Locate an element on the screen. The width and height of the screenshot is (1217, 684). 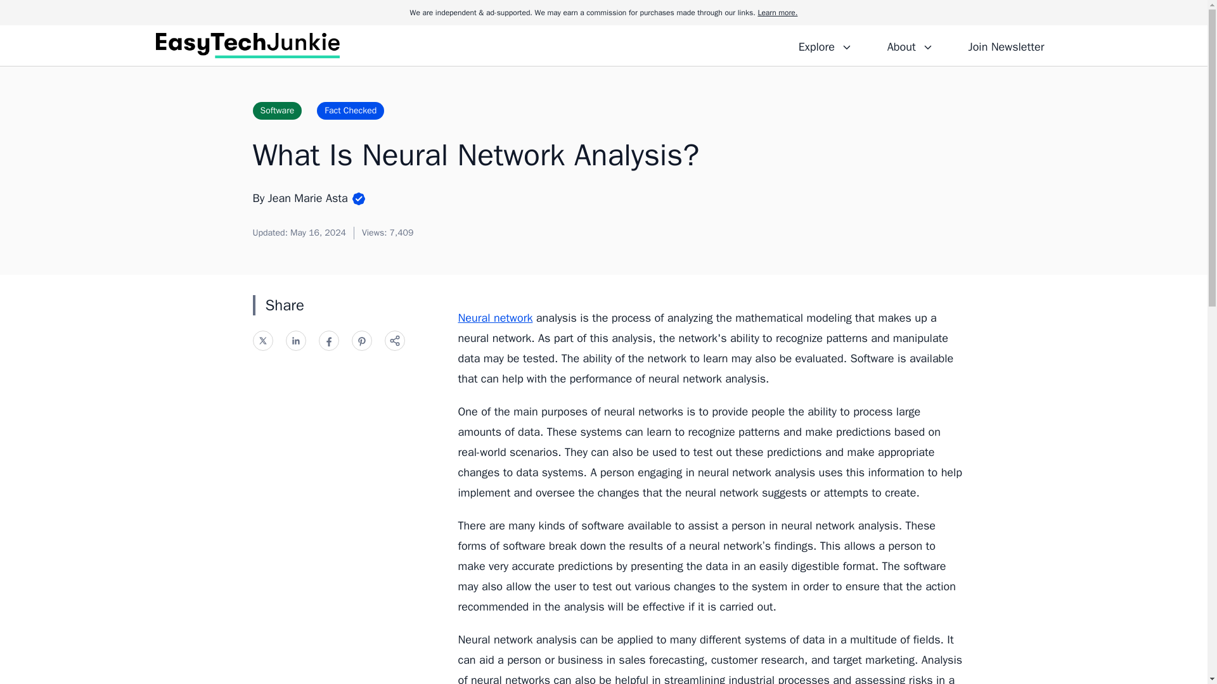
Software is located at coordinates (276, 110).